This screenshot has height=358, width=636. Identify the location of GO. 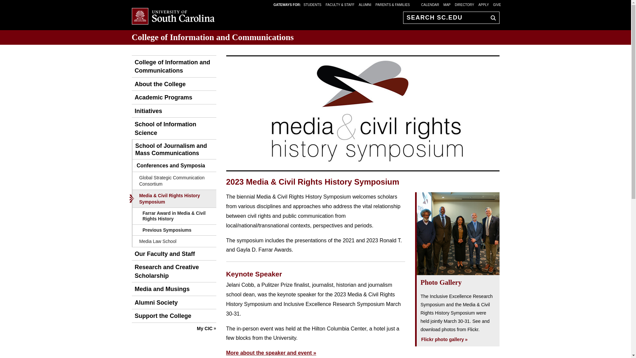
(492, 18).